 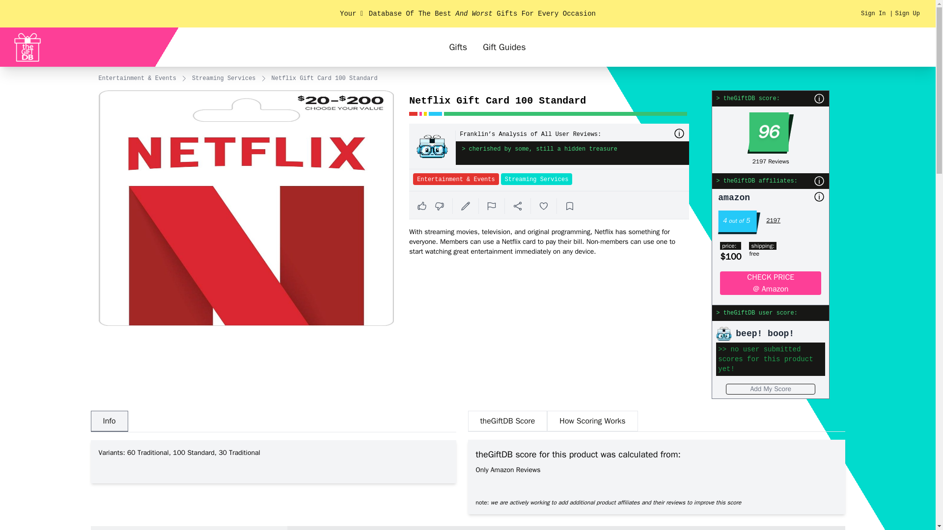 I want to click on Info, so click(x=109, y=421).